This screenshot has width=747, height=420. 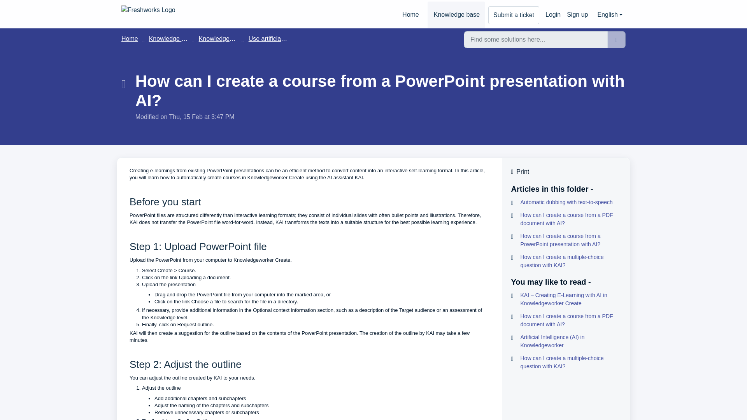 I want to click on Submit a ticket, so click(x=514, y=15).